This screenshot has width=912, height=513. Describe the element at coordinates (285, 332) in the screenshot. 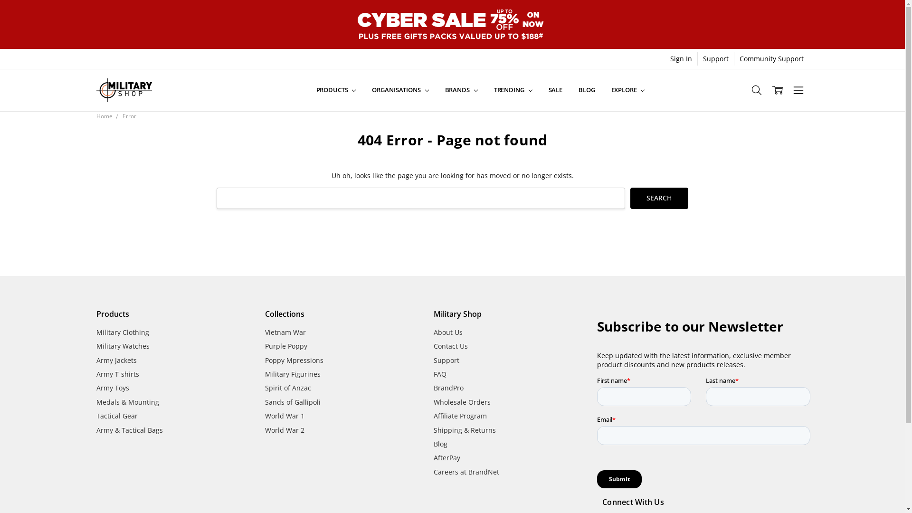

I see `Vietnam War` at that location.